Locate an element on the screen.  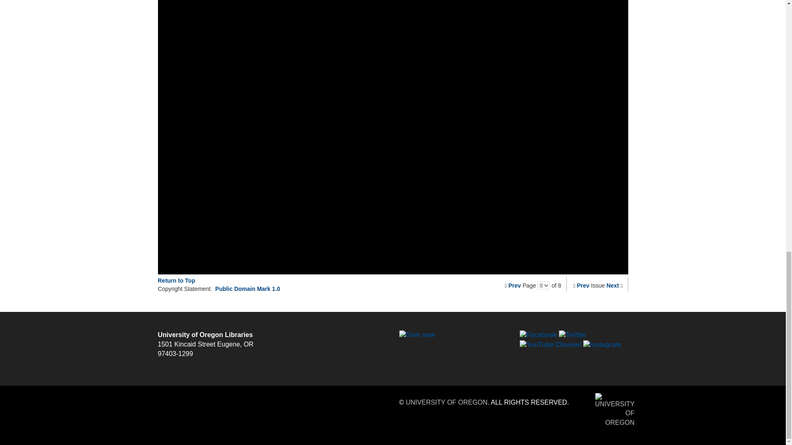
Public Domain Mark 1.0 is located at coordinates (247, 288).